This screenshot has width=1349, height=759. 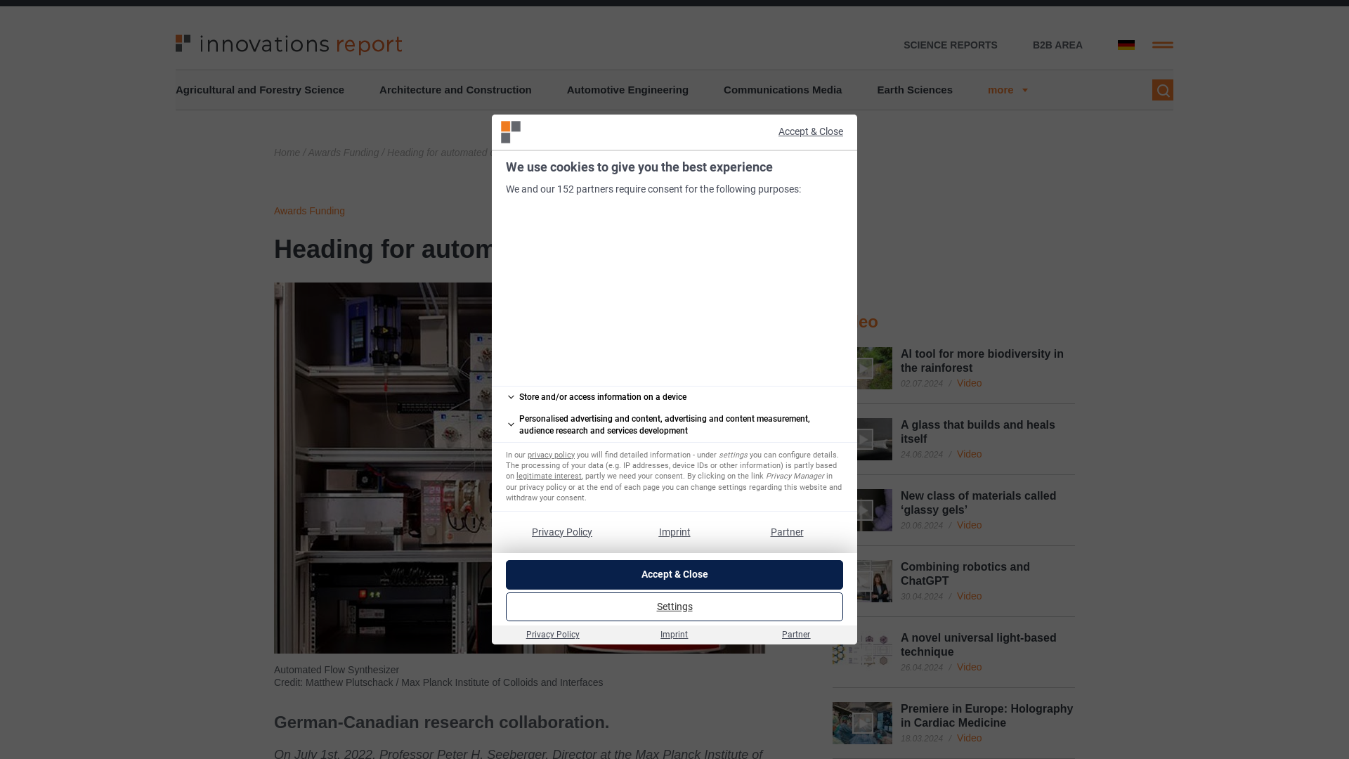 What do you see at coordinates (627, 90) in the screenshot?
I see `Automotive Engineering` at bounding box center [627, 90].